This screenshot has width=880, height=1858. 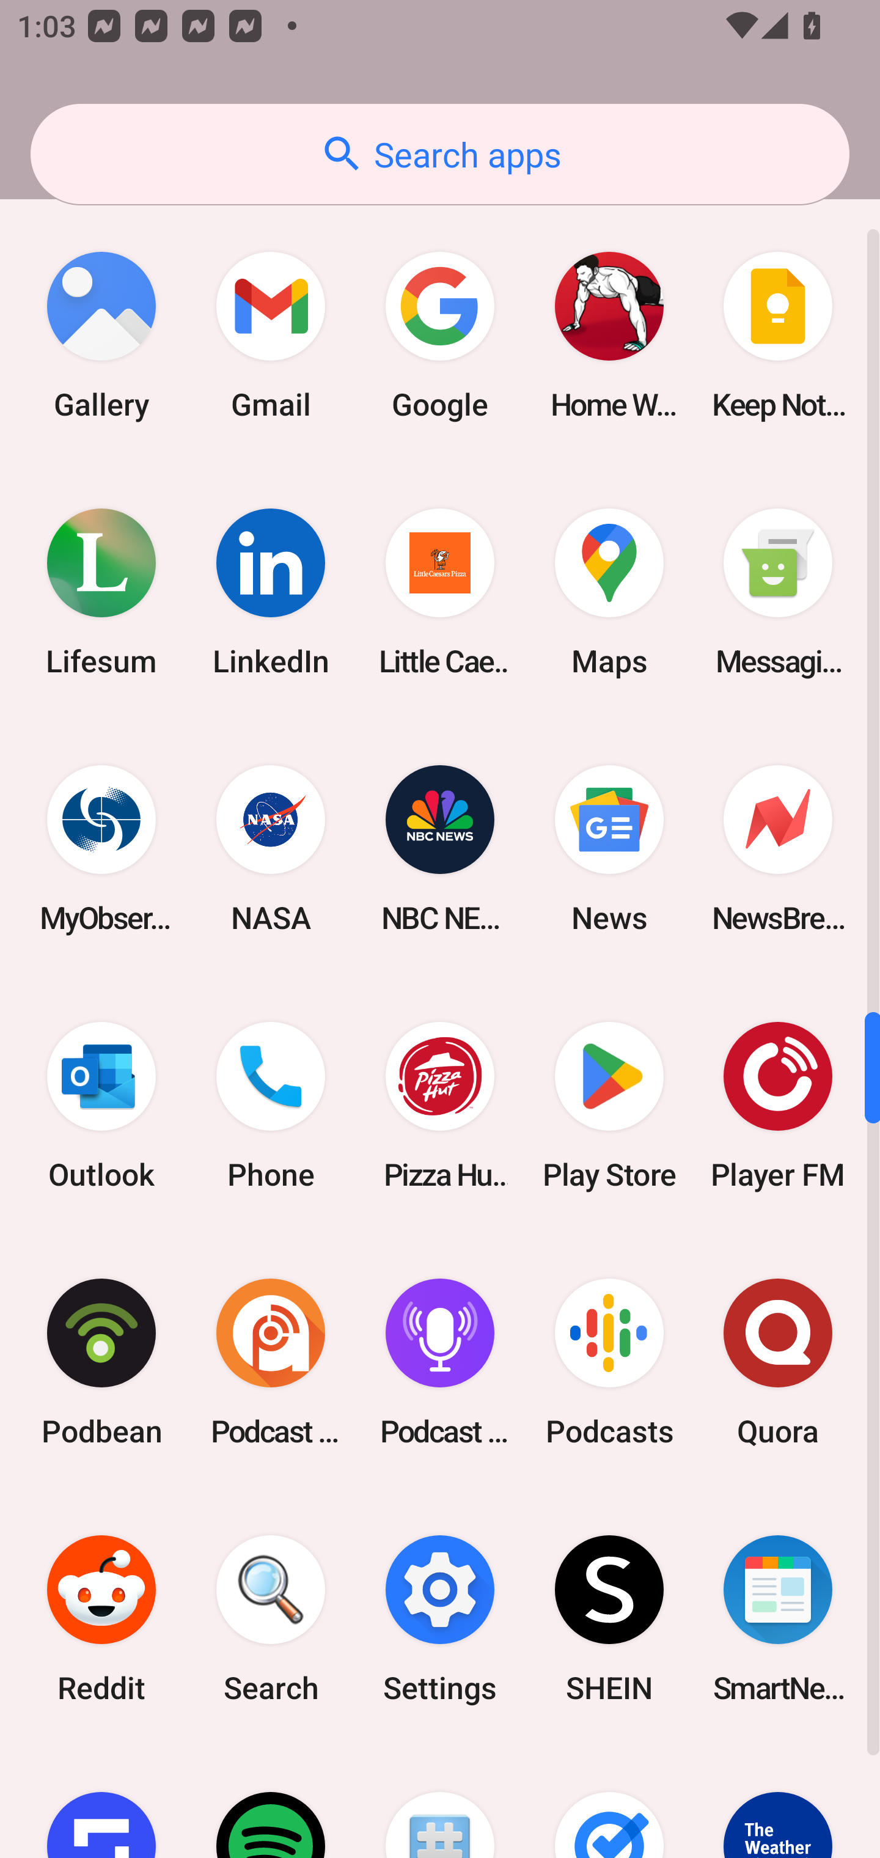 I want to click on Podcast Player, so click(x=440, y=1362).